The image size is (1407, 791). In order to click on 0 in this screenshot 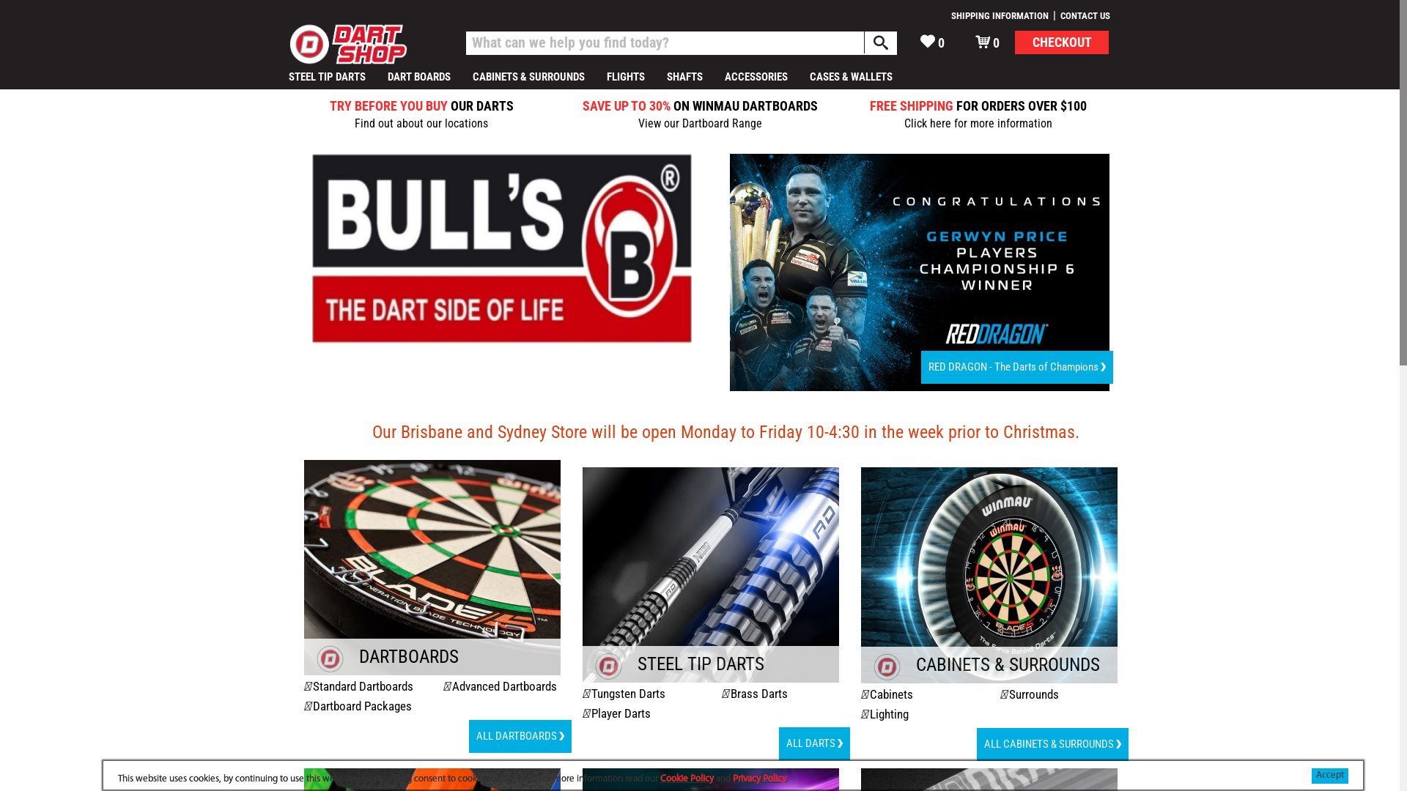, I will do `click(988, 42)`.